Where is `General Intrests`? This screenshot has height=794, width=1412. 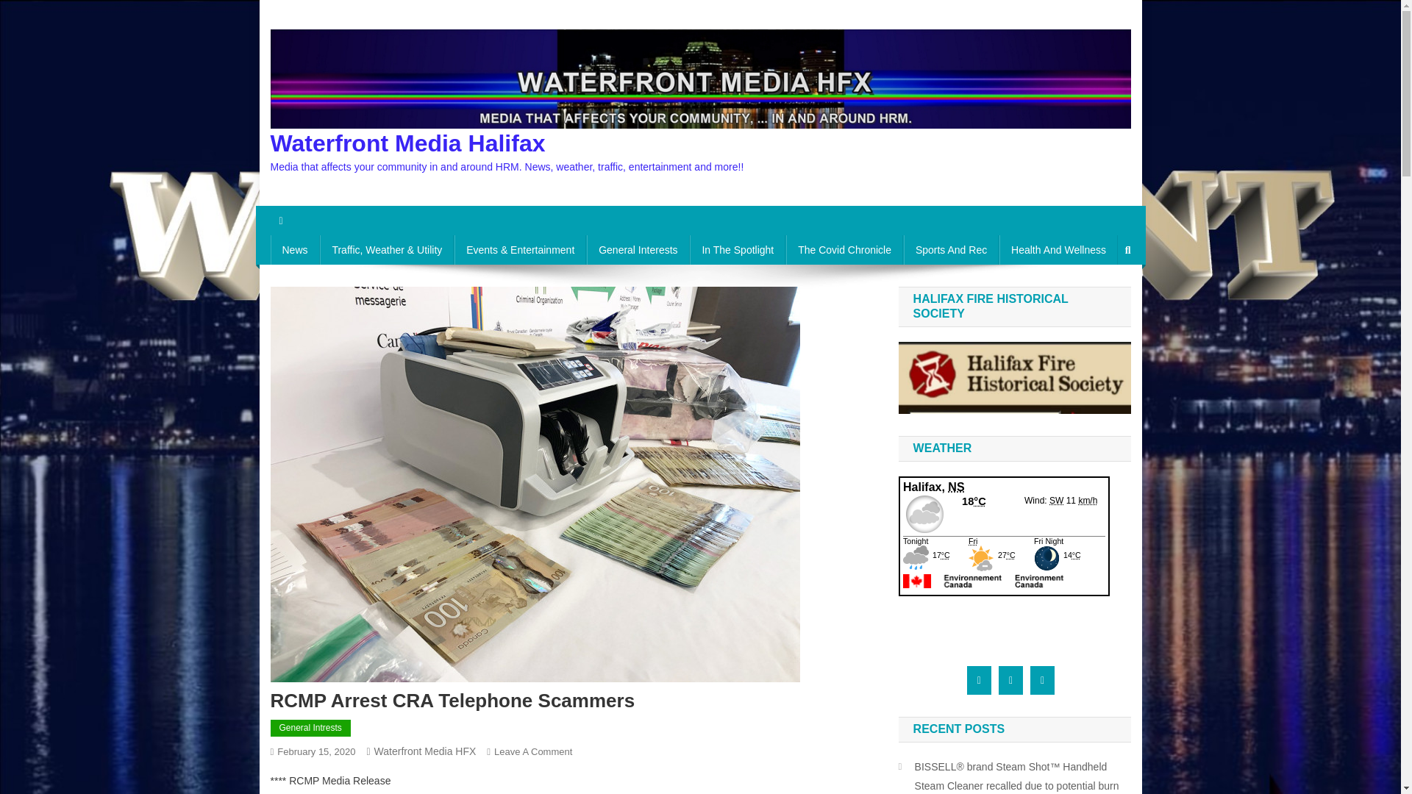 General Intrests is located at coordinates (310, 728).